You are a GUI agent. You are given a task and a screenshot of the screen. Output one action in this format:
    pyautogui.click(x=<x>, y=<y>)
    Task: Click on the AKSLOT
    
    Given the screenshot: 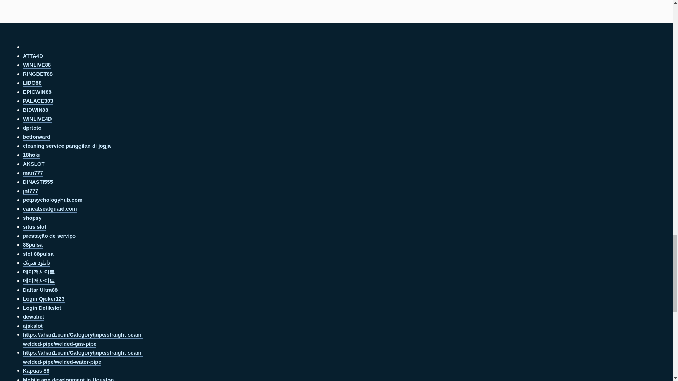 What is the action you would take?
    pyautogui.click(x=34, y=164)
    